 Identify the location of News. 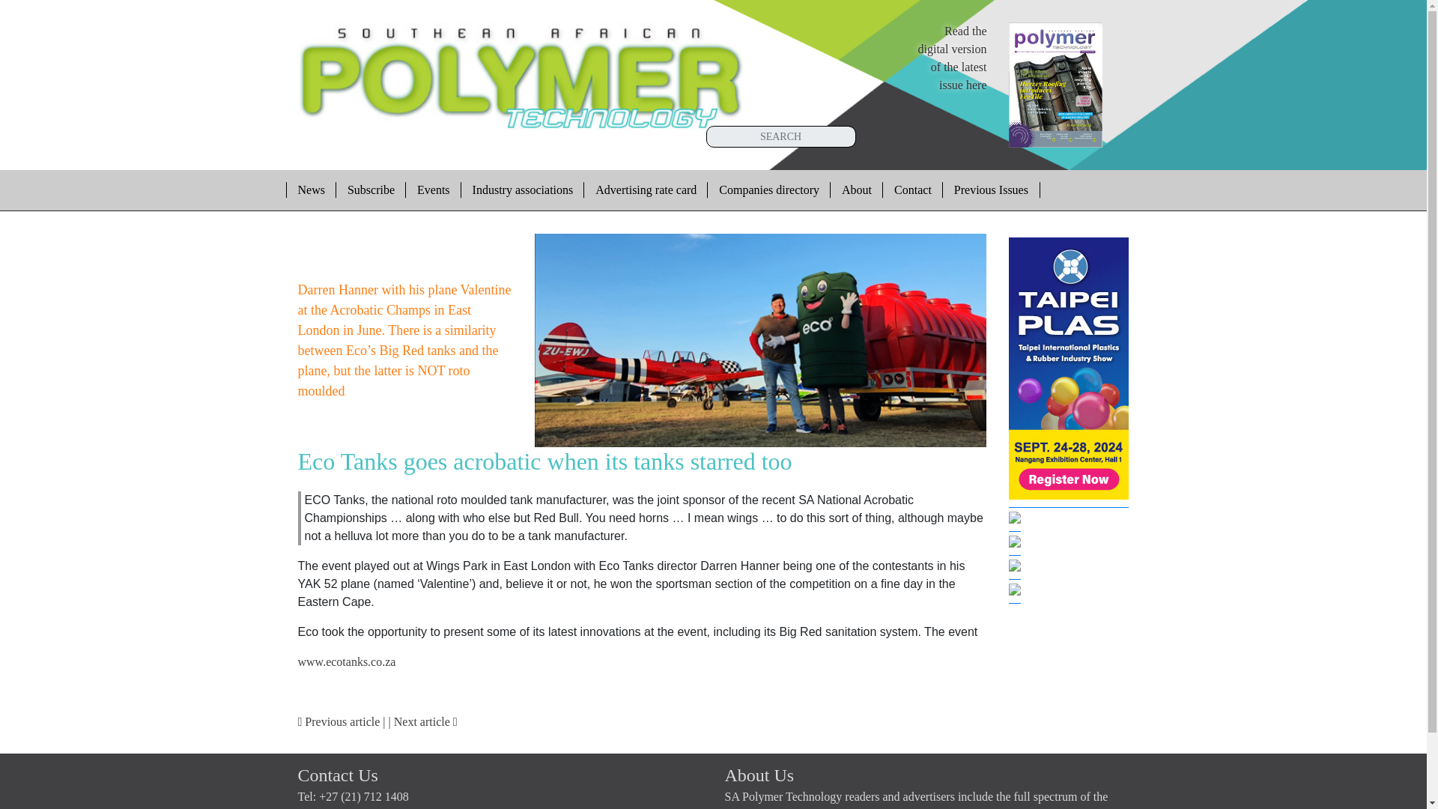
(646, 190).